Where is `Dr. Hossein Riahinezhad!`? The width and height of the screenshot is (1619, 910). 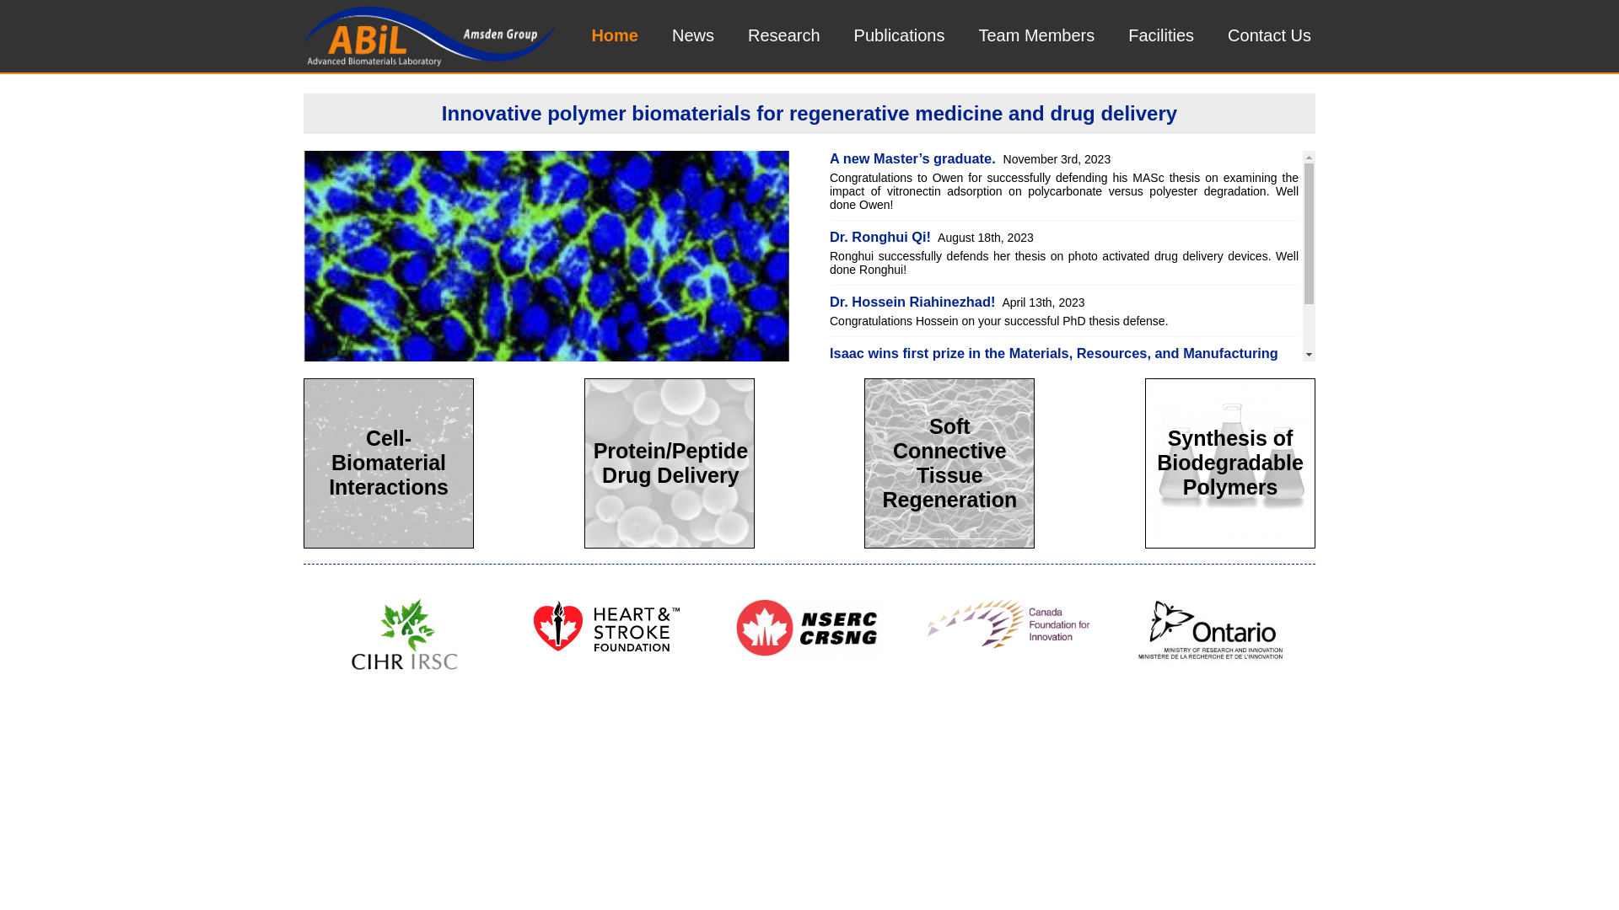 Dr. Hossein Riahinezhad! is located at coordinates (912, 302).